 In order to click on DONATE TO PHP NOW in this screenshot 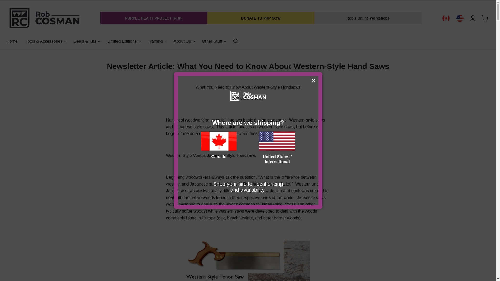, I will do `click(261, 18)`.